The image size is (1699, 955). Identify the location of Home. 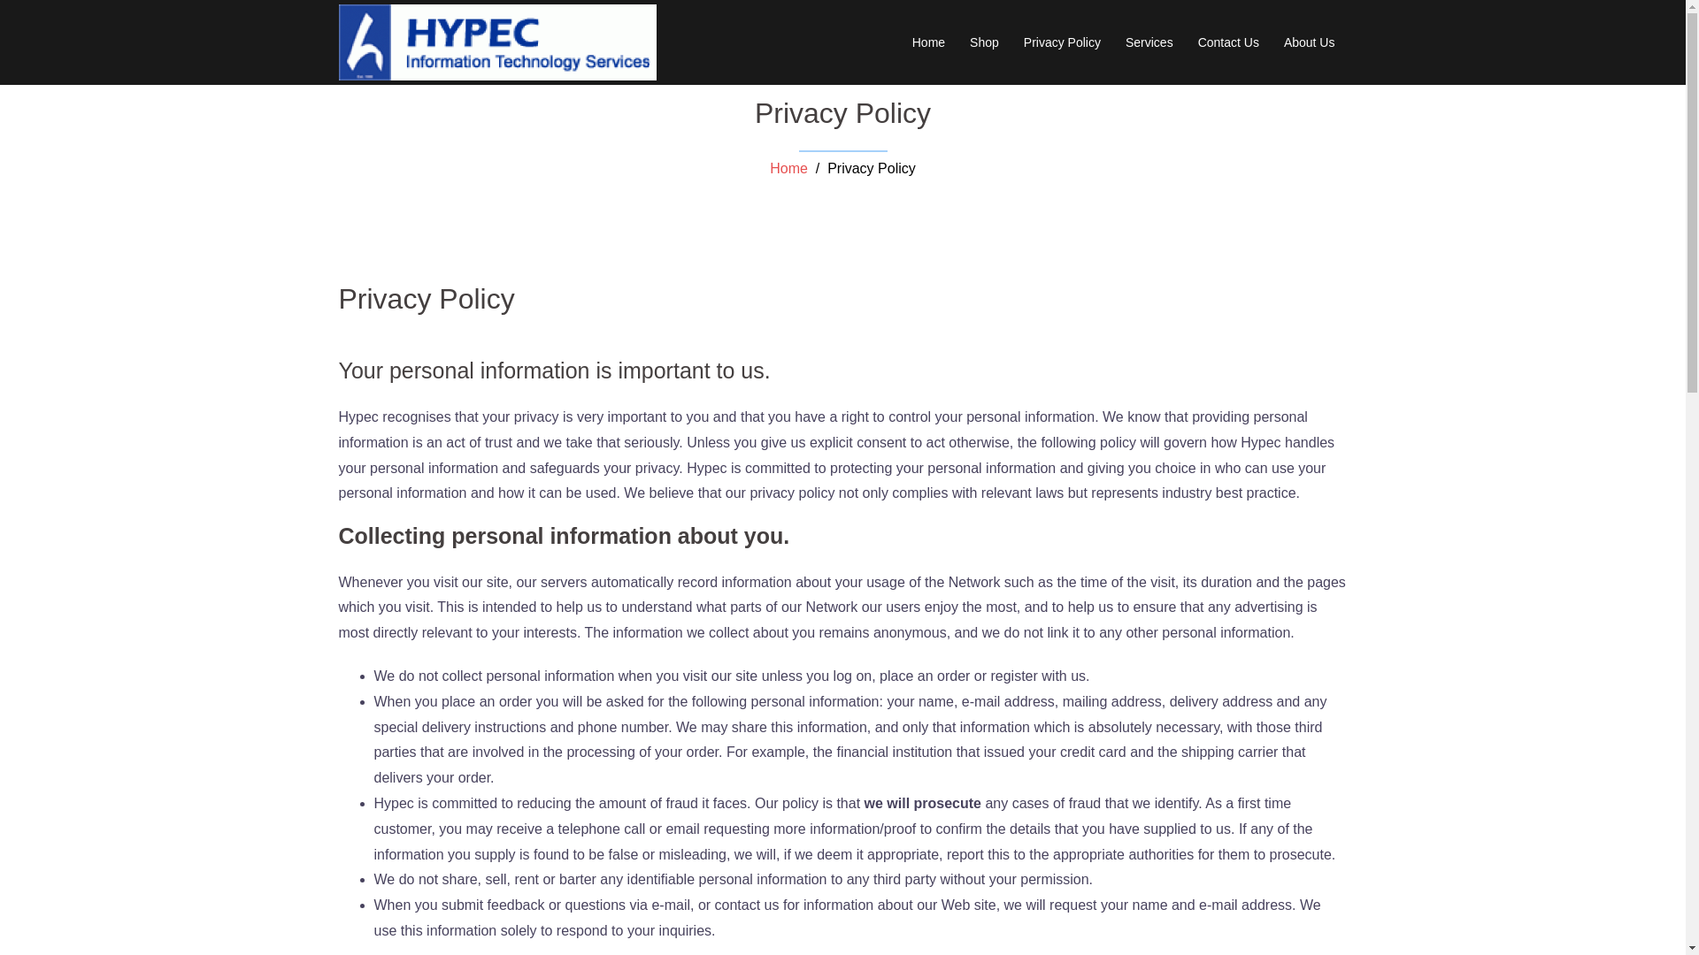
(788, 168).